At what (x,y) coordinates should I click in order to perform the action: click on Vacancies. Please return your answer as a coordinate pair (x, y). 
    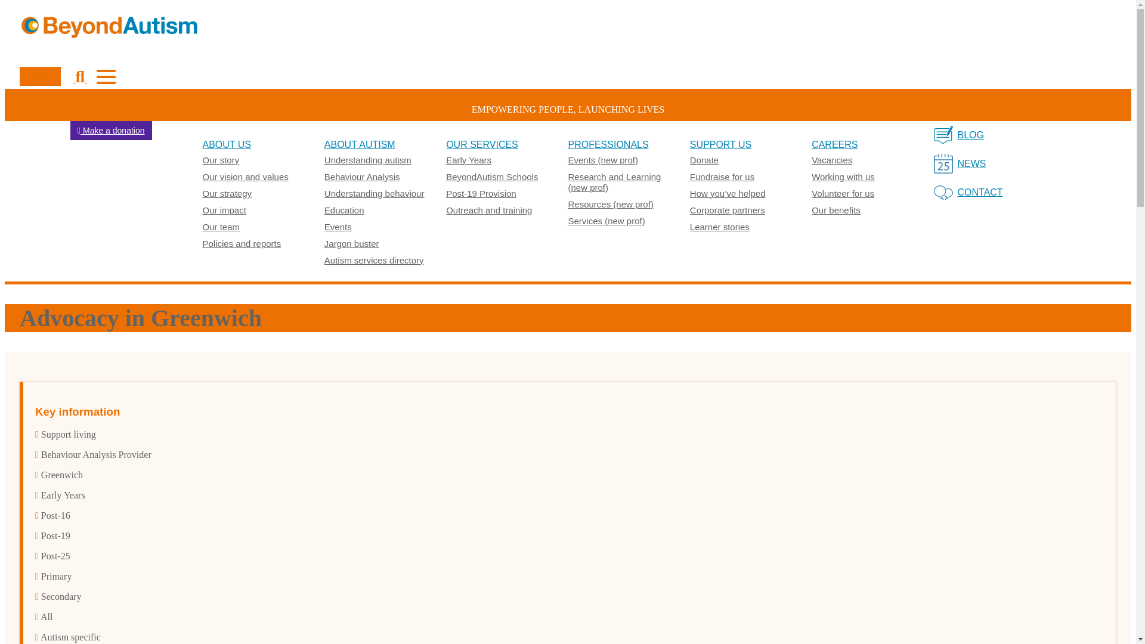
    Looking at the image, I should click on (831, 160).